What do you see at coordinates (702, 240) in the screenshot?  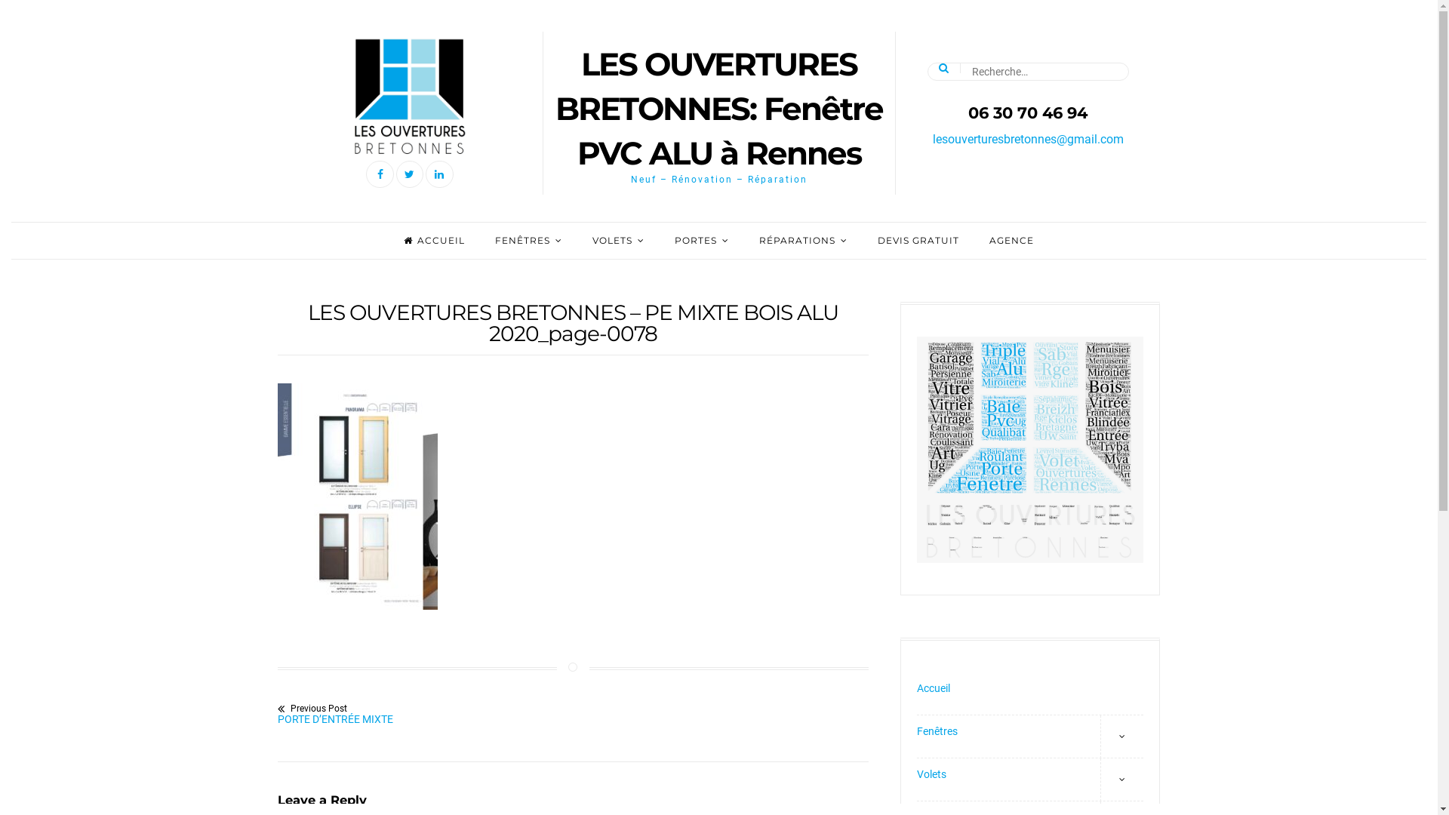 I see `PORTES` at bounding box center [702, 240].